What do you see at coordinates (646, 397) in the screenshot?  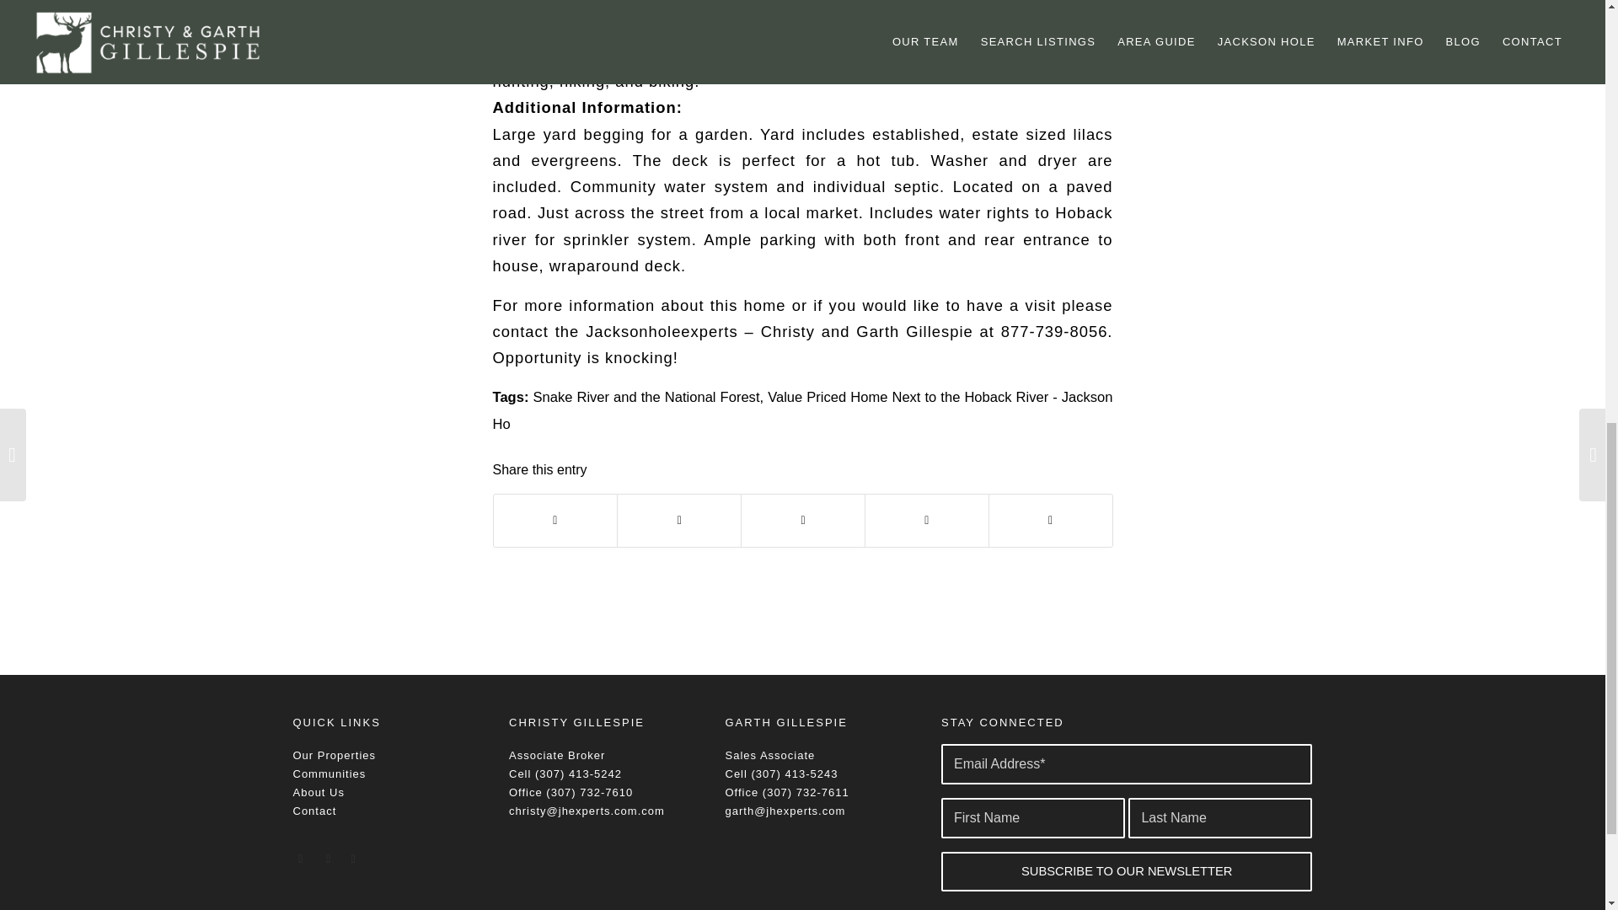 I see `Snake River and the National Forest` at bounding box center [646, 397].